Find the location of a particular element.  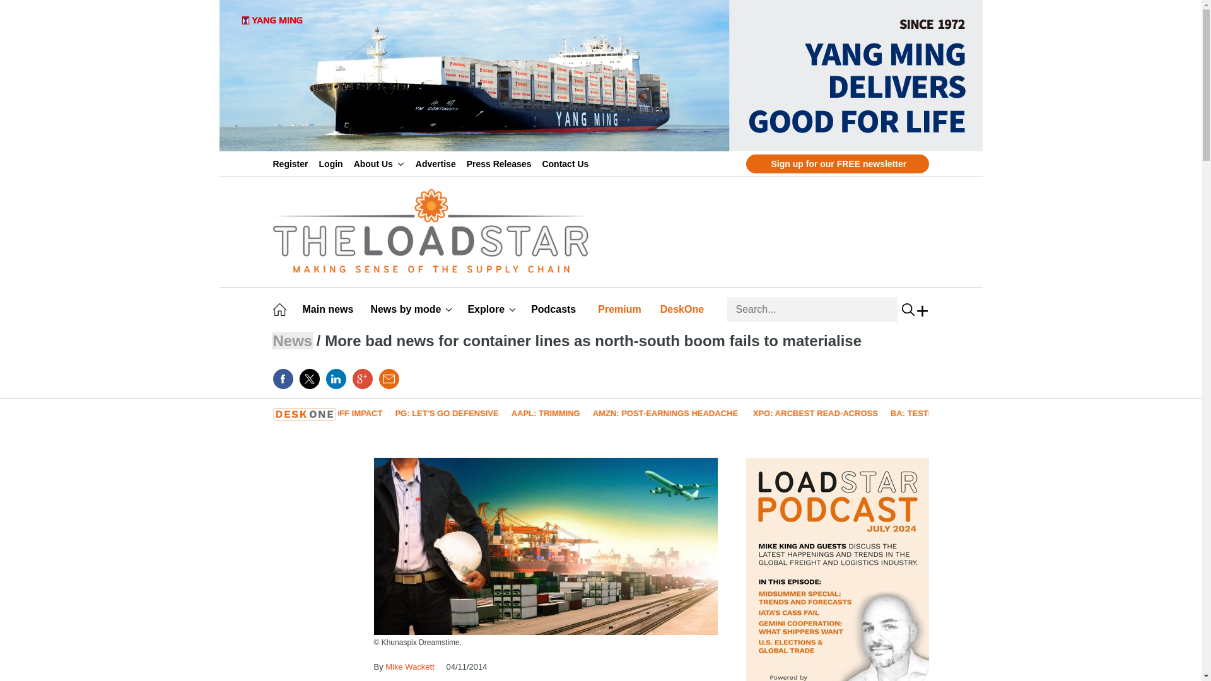

Press Releases is located at coordinates (501, 163).